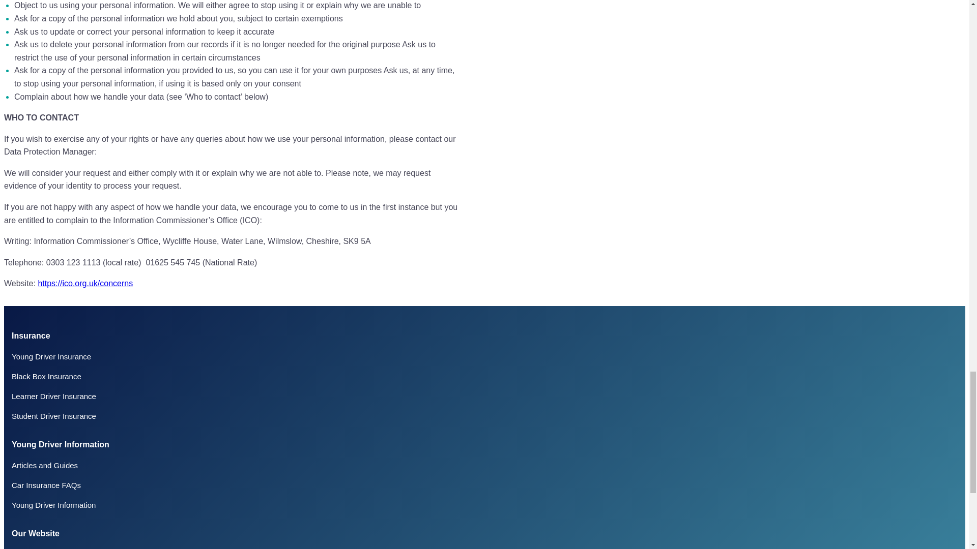 This screenshot has height=549, width=977. What do you see at coordinates (46, 376) in the screenshot?
I see `Black Box Insurance` at bounding box center [46, 376].